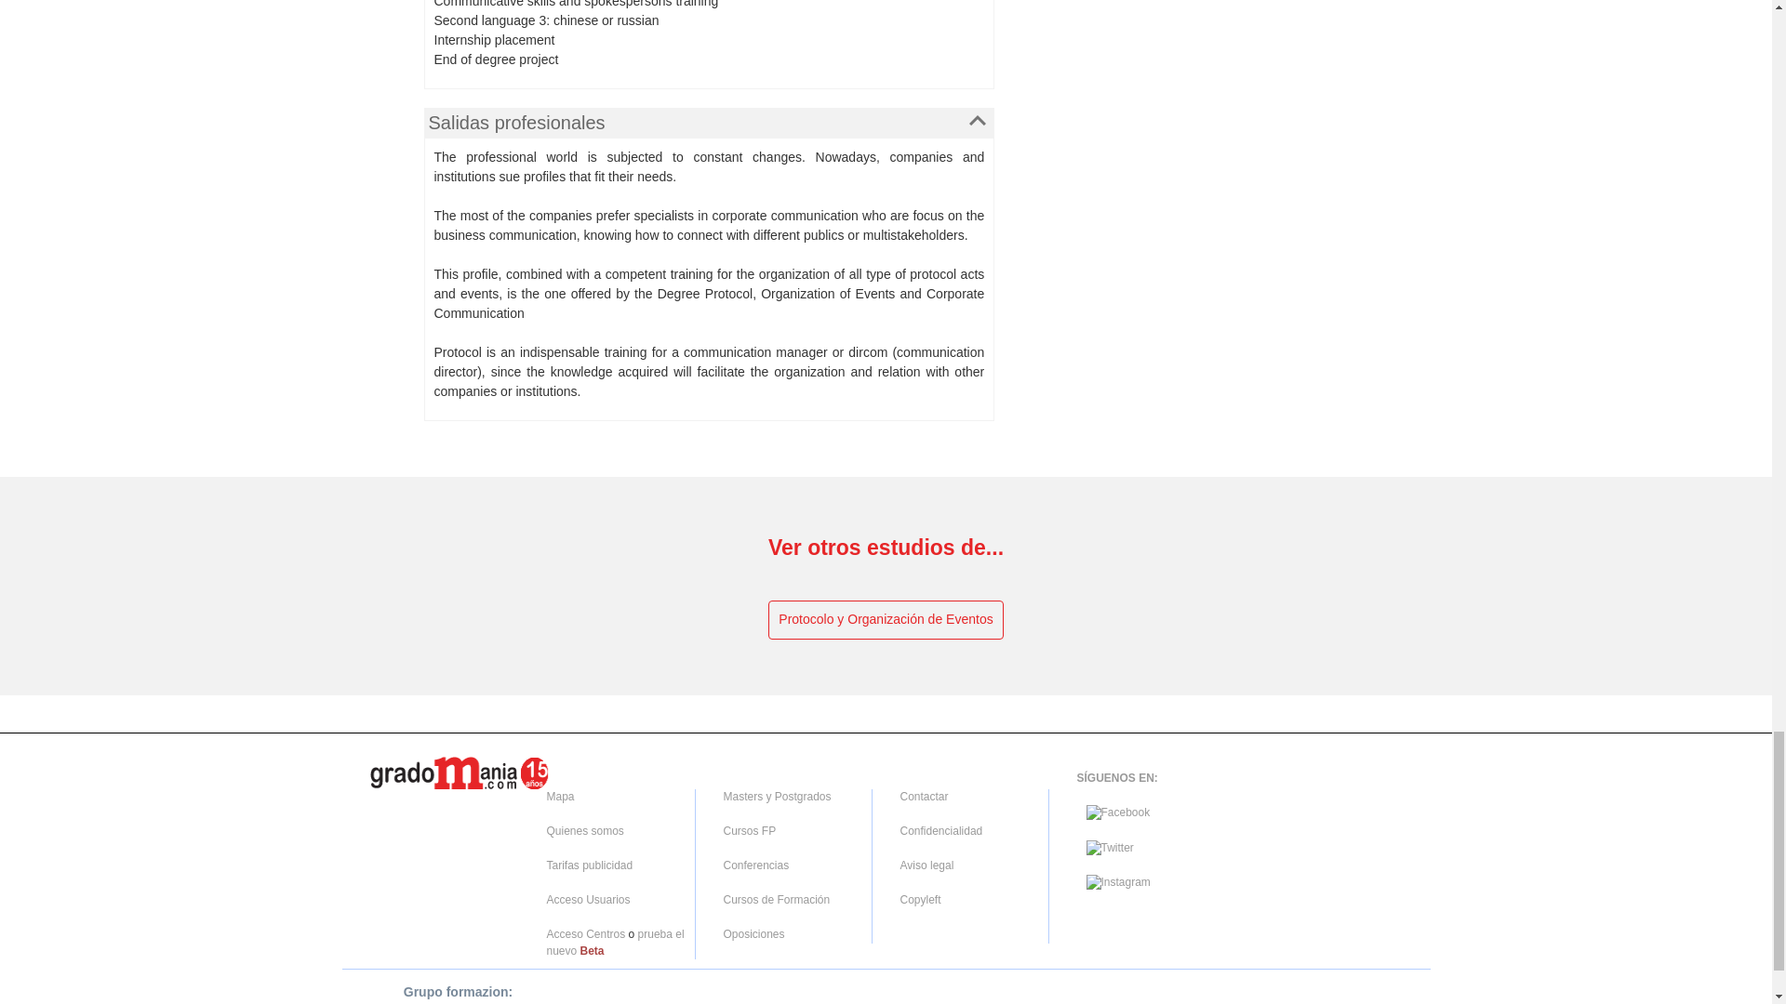 This screenshot has height=1004, width=1786. I want to click on Contactar, so click(924, 796).